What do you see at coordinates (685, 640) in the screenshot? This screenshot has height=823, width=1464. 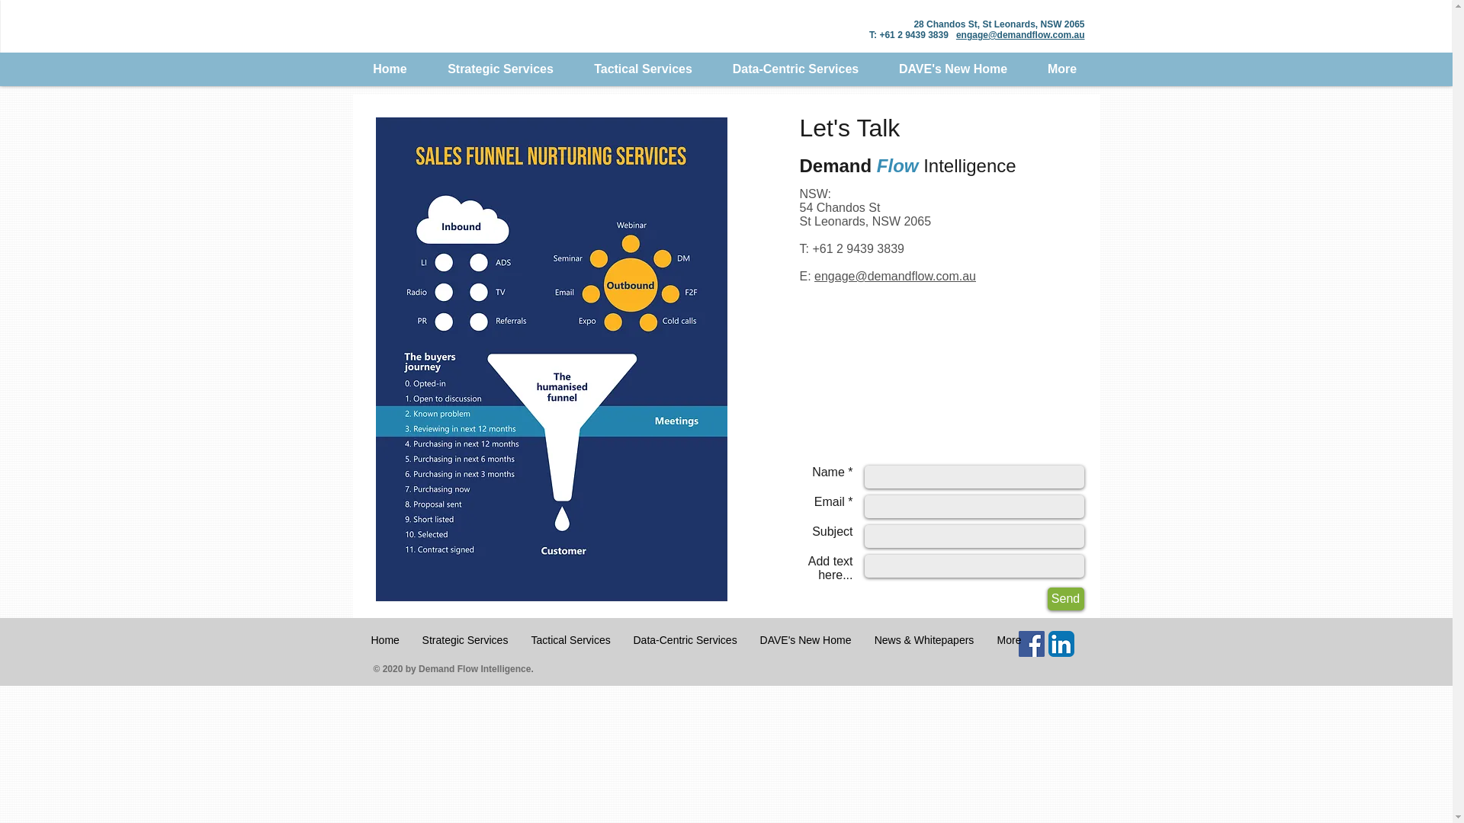 I see `Data-Centric Services` at bounding box center [685, 640].